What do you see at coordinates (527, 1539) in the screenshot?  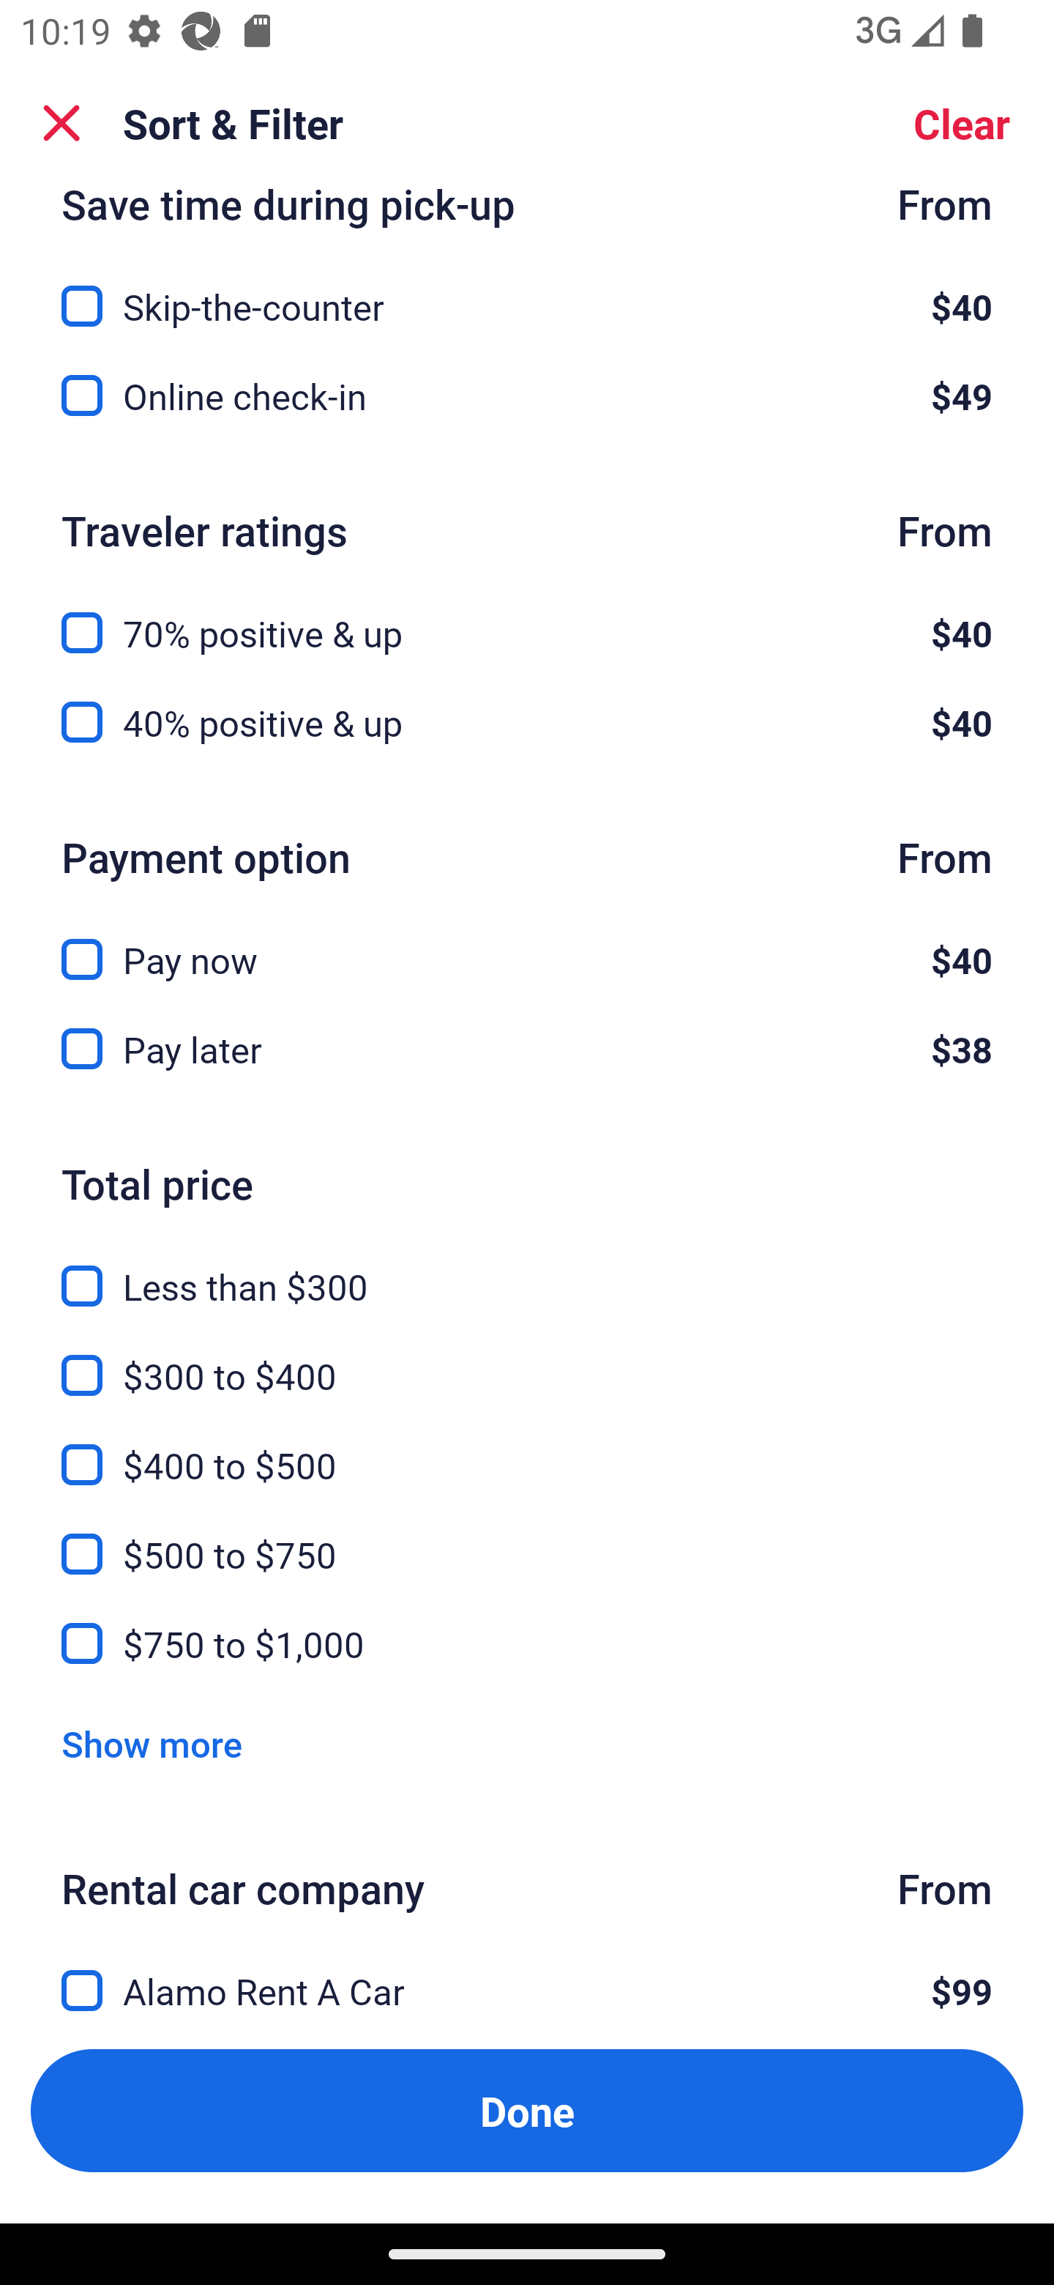 I see `$500 to $750, $500 to $750` at bounding box center [527, 1539].